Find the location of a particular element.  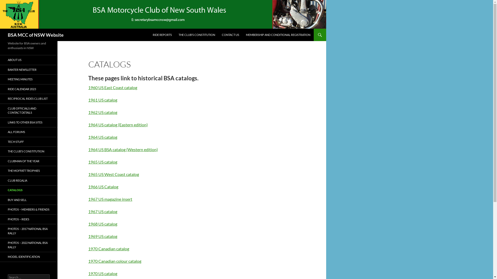

1966 US Catalog is located at coordinates (103, 187).